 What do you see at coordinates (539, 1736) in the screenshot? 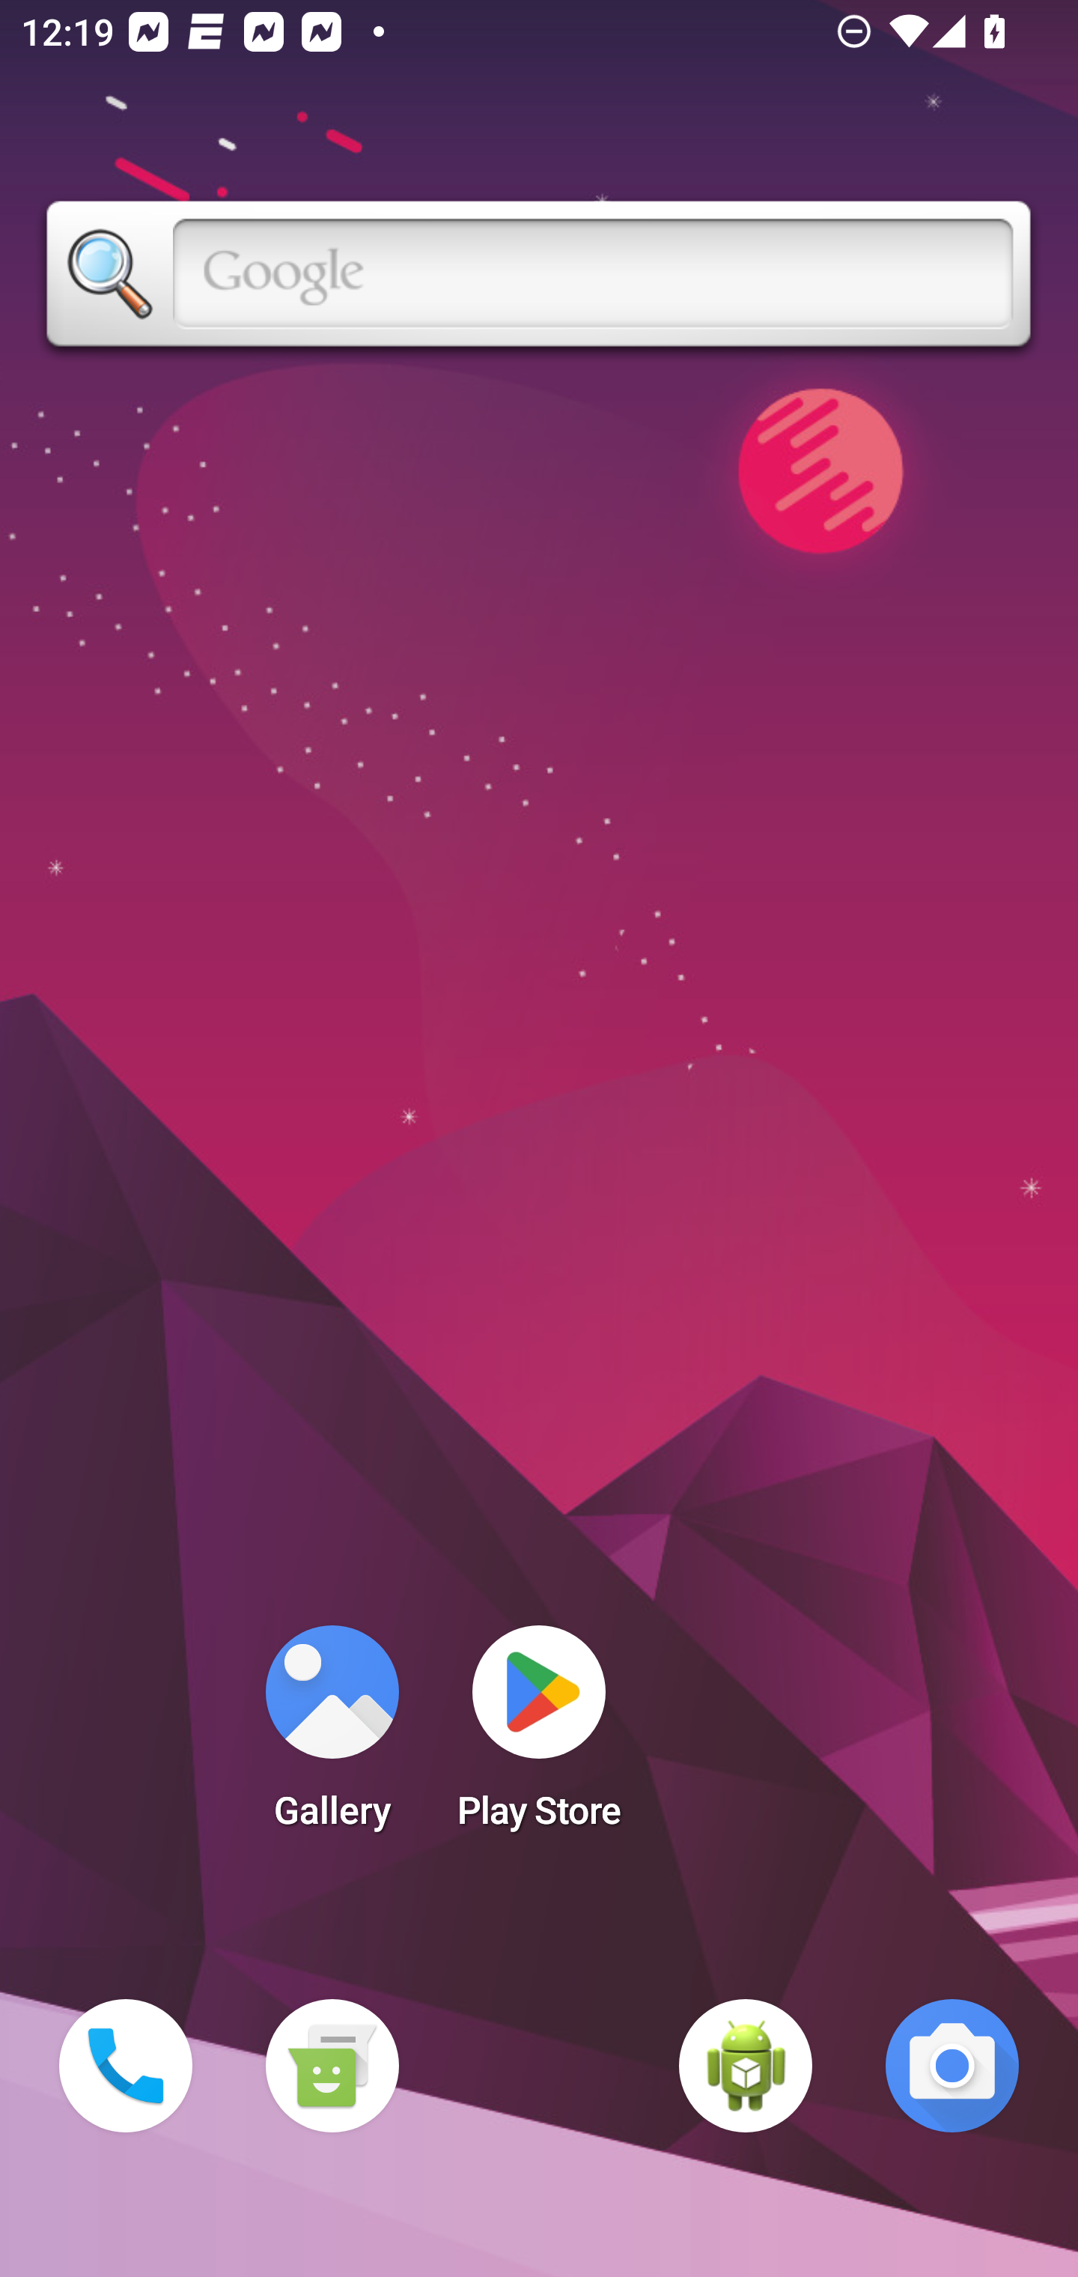
I see `Play Store` at bounding box center [539, 1736].